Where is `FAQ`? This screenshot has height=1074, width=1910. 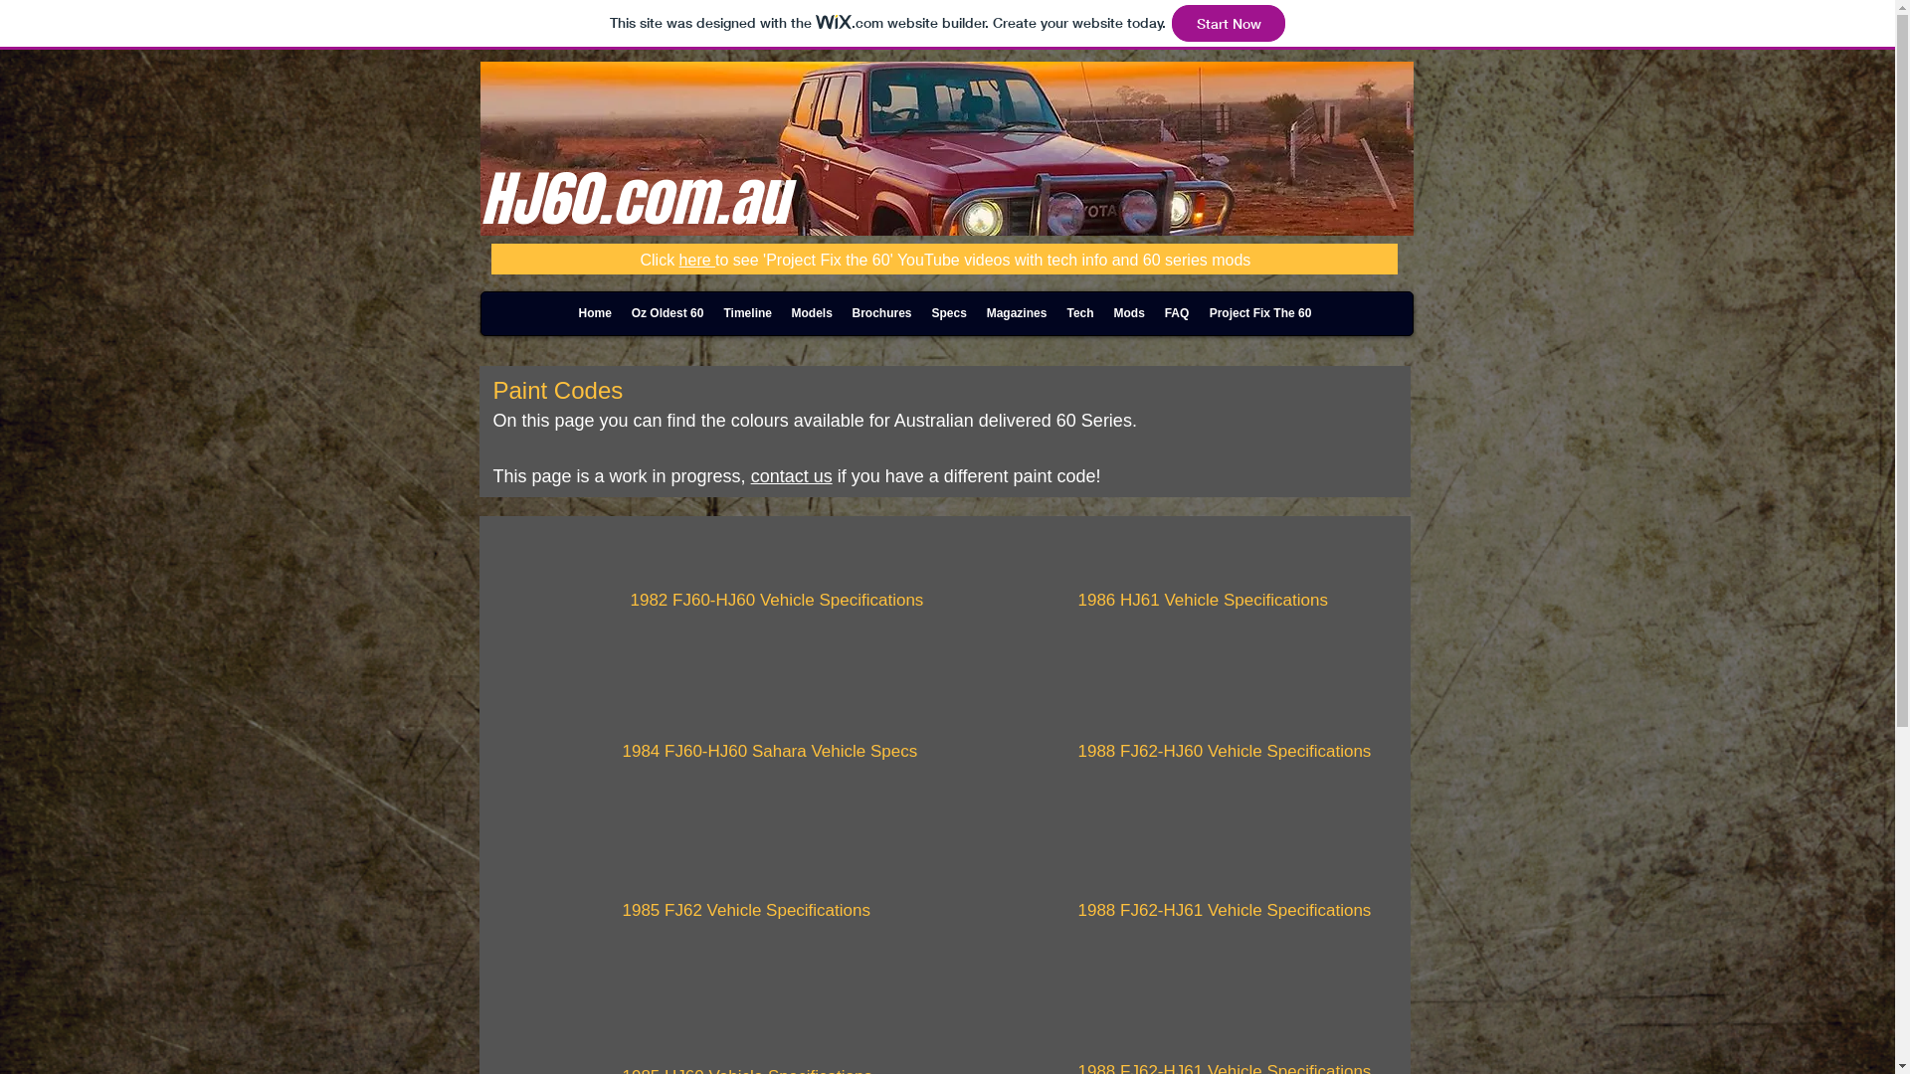
FAQ is located at coordinates (1176, 313).